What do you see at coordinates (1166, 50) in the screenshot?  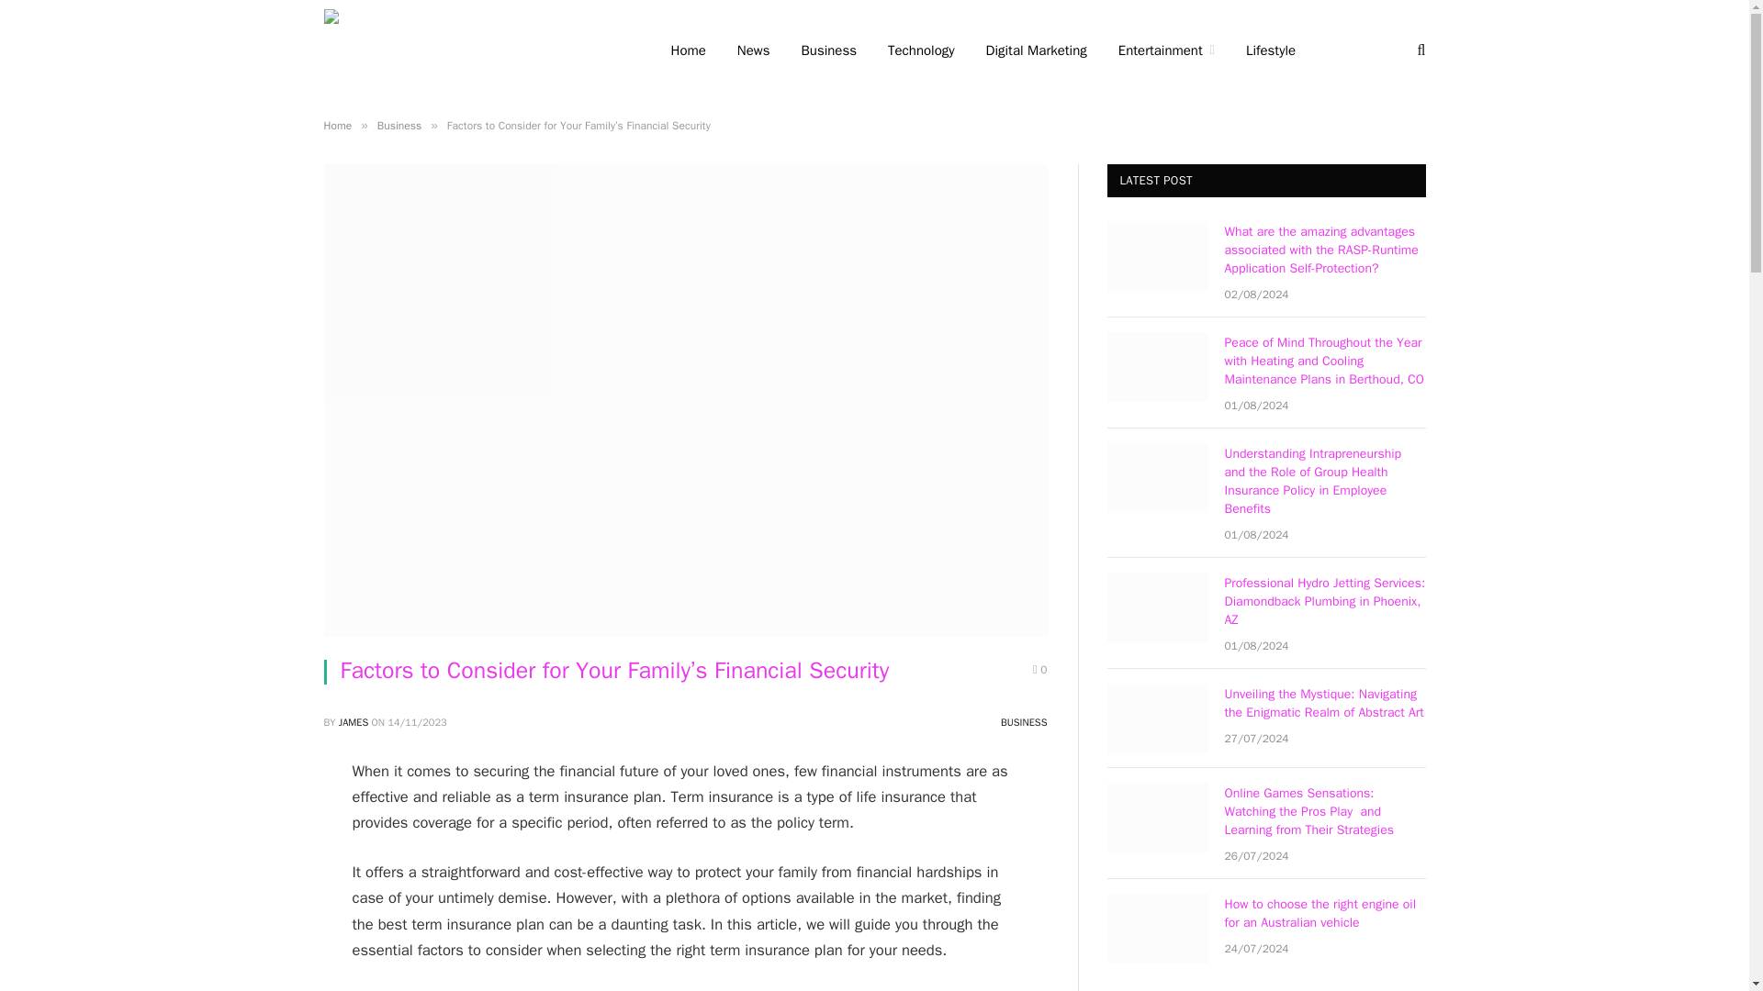 I see `Entertainment` at bounding box center [1166, 50].